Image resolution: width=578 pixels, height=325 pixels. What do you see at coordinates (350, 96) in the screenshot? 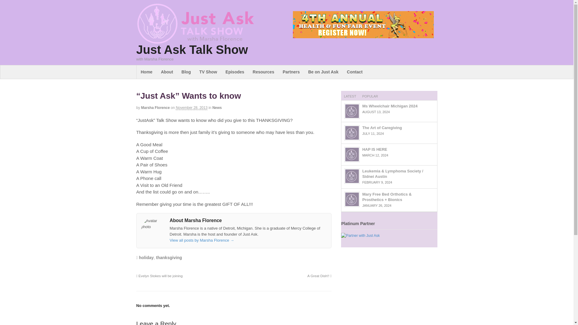
I see `LATEST` at bounding box center [350, 96].